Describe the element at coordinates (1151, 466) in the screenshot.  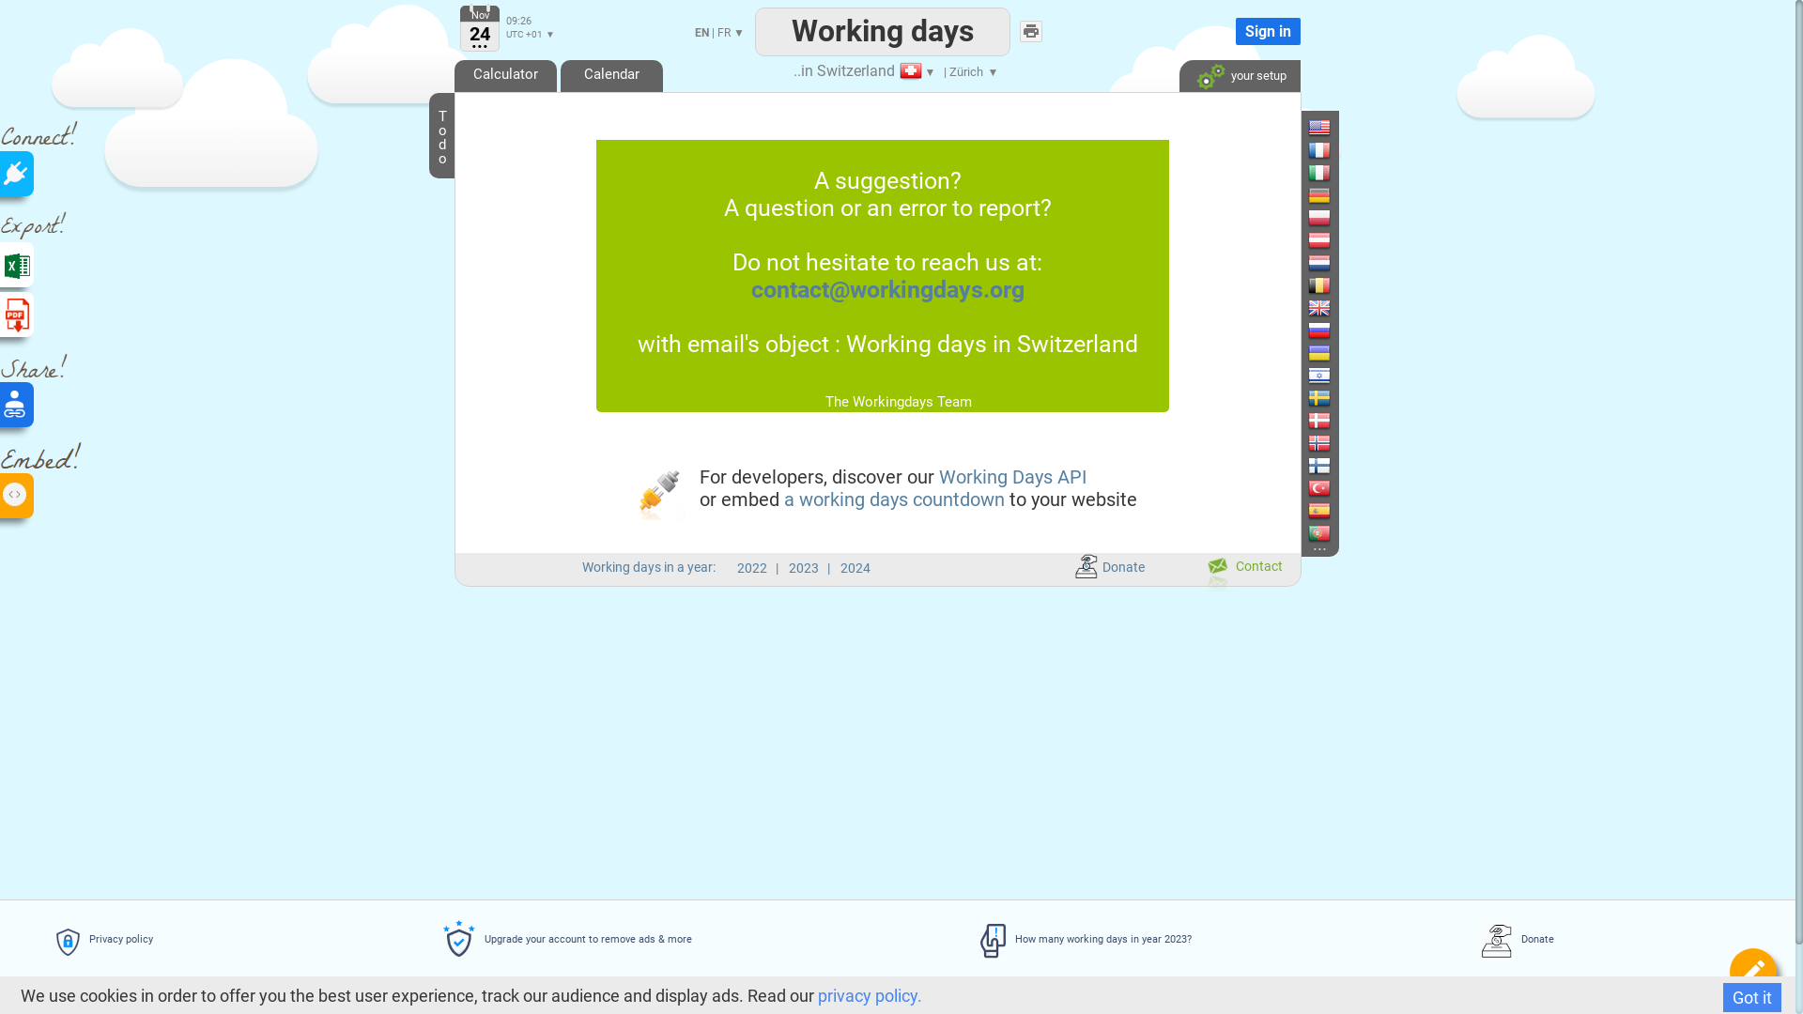
I see `Workings Days in Greece` at that location.